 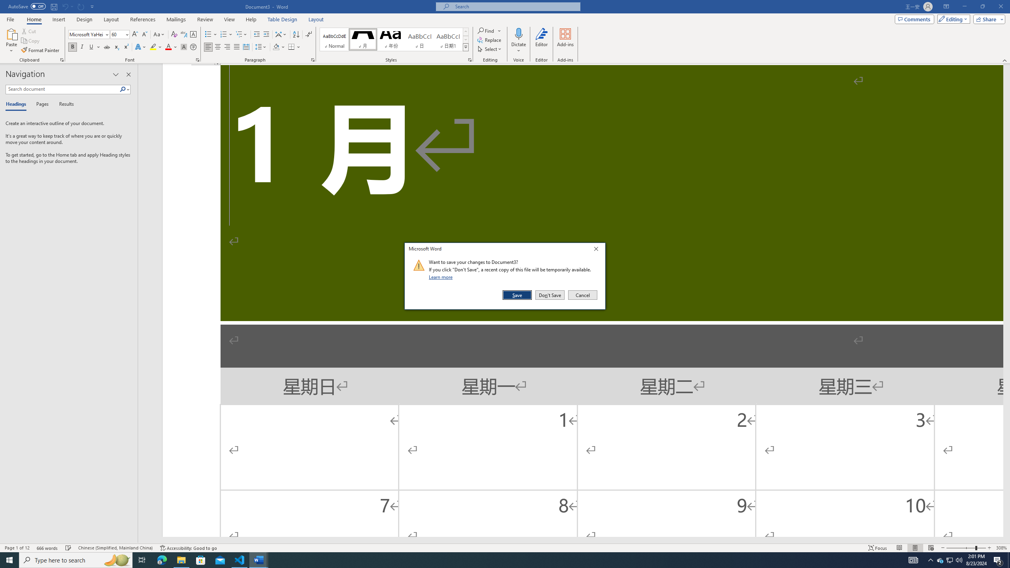 What do you see at coordinates (466, 39) in the screenshot?
I see `Row Down` at bounding box center [466, 39].